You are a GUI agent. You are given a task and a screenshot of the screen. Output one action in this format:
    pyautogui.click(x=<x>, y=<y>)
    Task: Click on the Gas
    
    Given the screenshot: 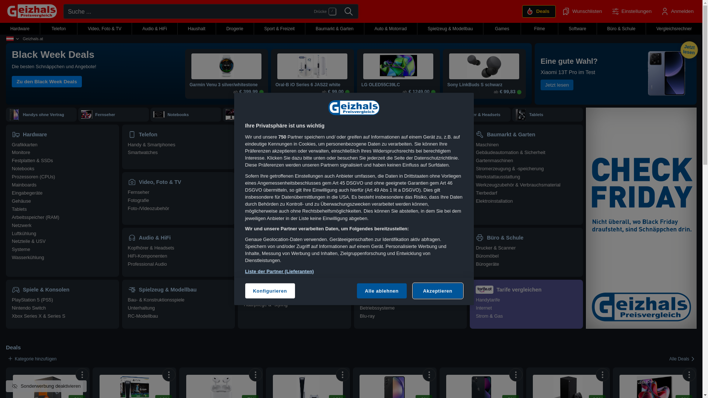 What is the action you would take?
    pyautogui.click(x=499, y=316)
    